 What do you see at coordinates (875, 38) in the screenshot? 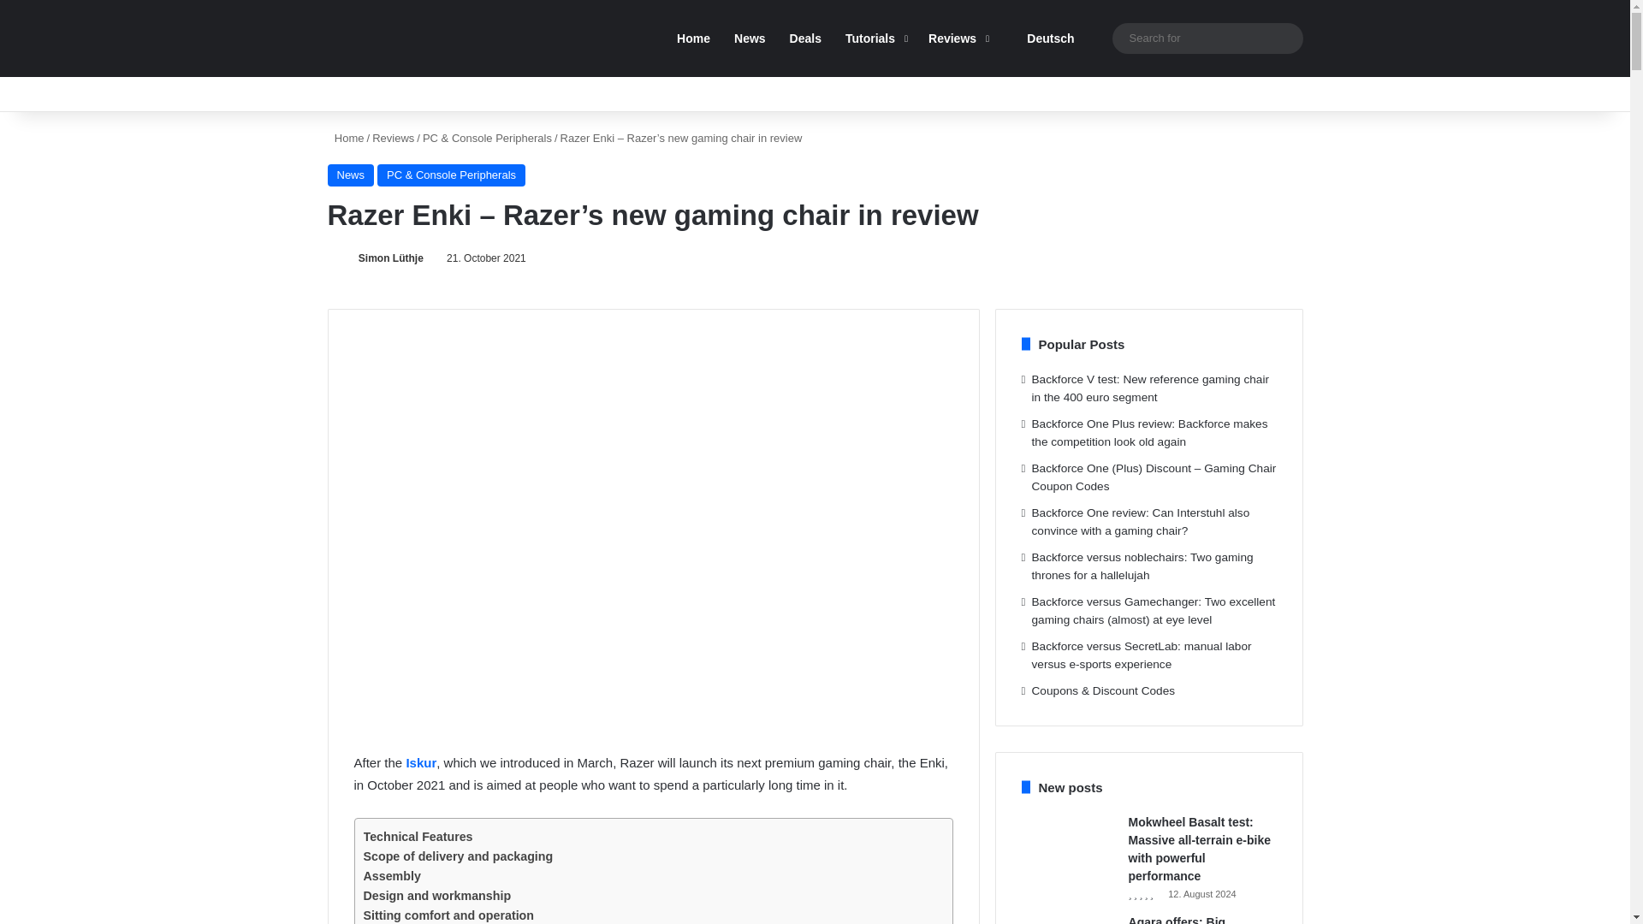
I see `Tutorials` at bounding box center [875, 38].